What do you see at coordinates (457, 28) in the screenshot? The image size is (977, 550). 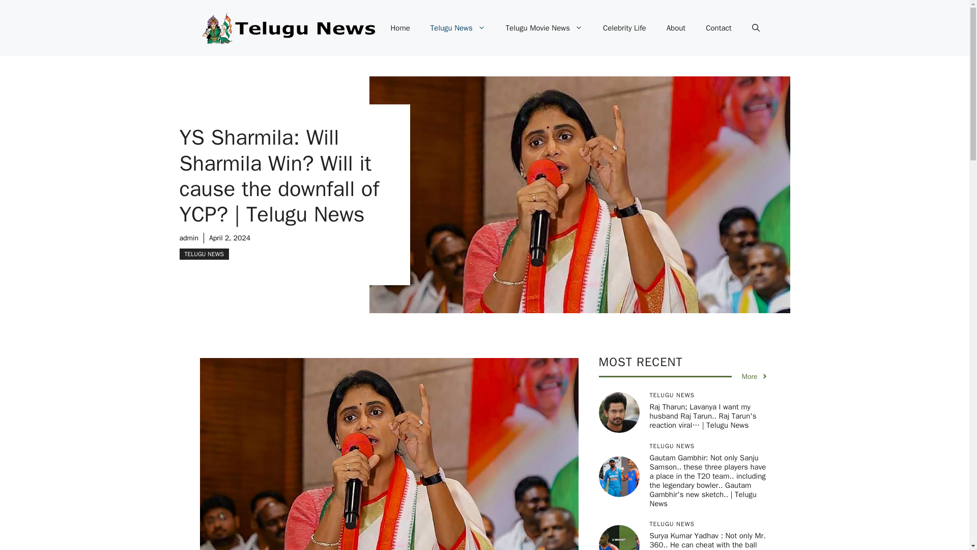 I see `Telugu News` at bounding box center [457, 28].